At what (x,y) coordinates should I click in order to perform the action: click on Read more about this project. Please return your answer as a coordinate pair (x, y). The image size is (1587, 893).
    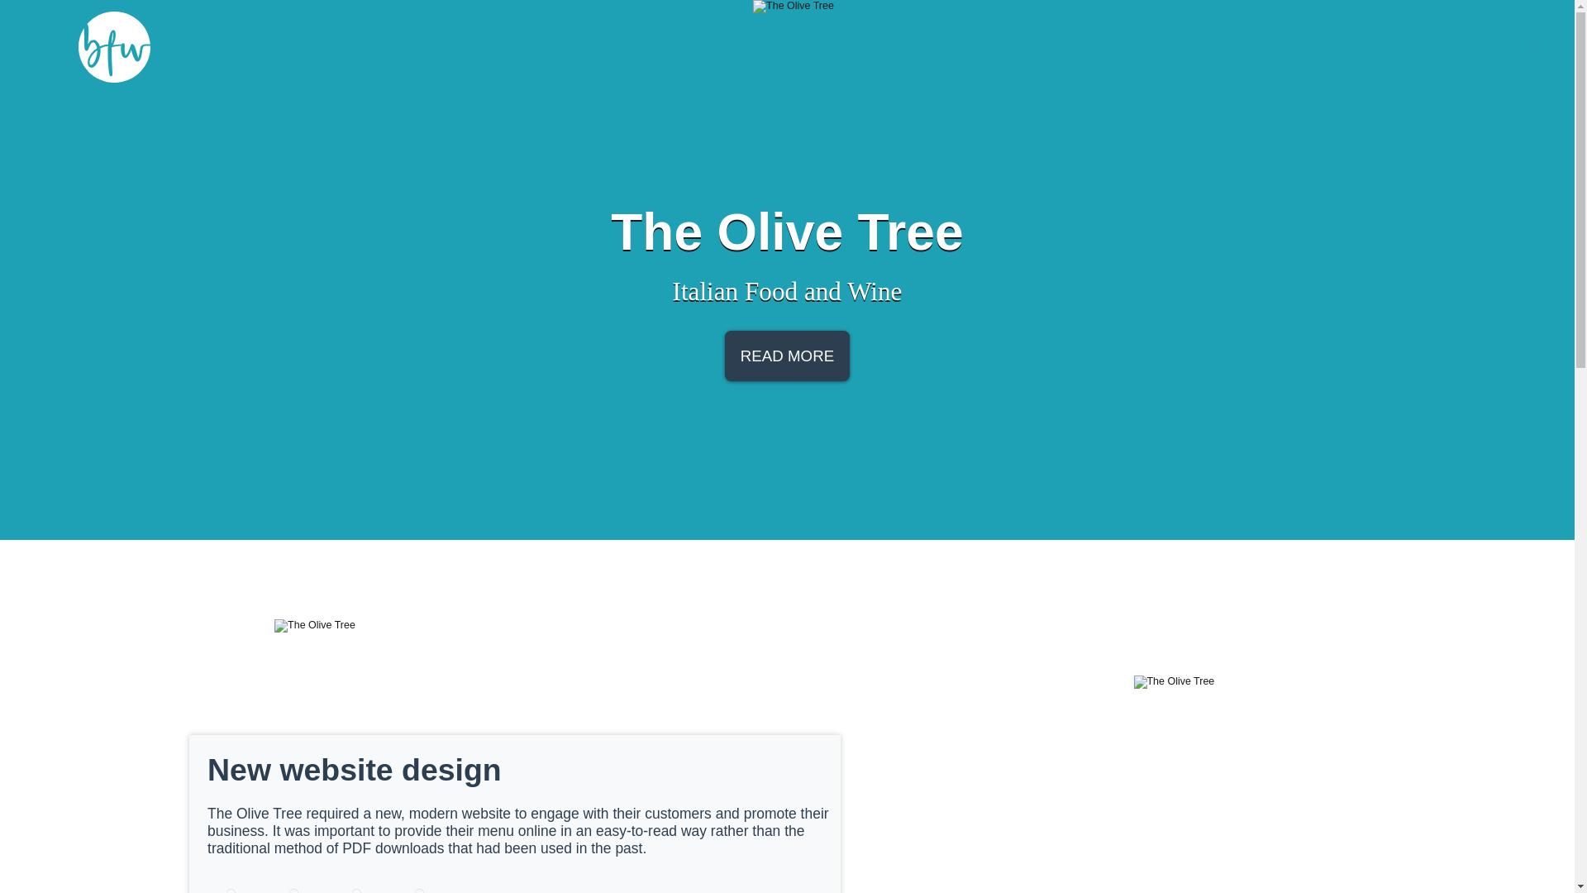
    Looking at the image, I should click on (787, 356).